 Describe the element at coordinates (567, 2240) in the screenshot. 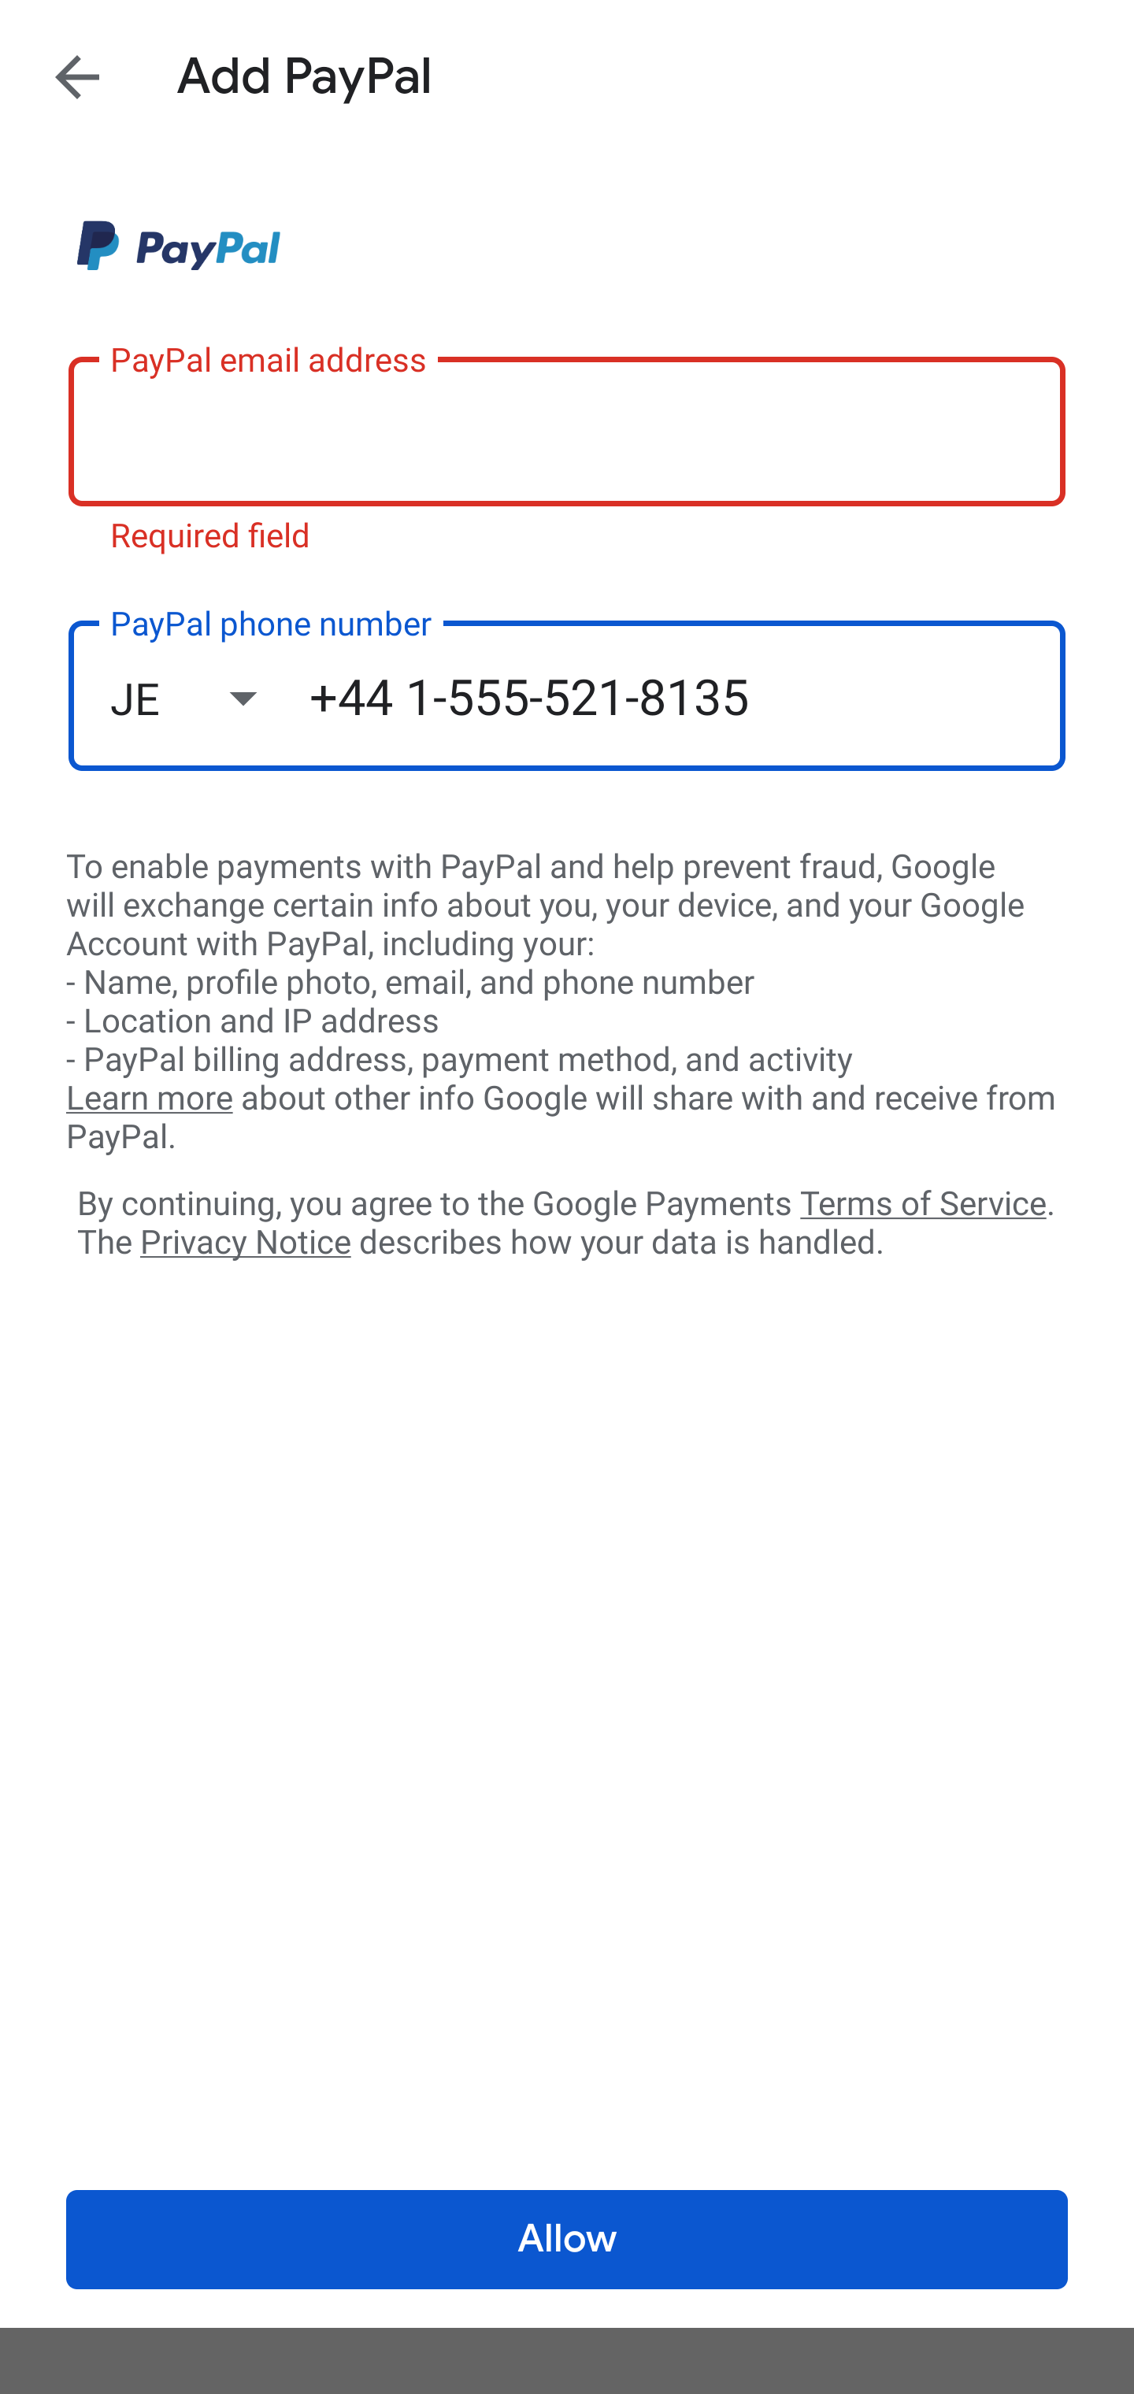

I see `Allow` at that location.